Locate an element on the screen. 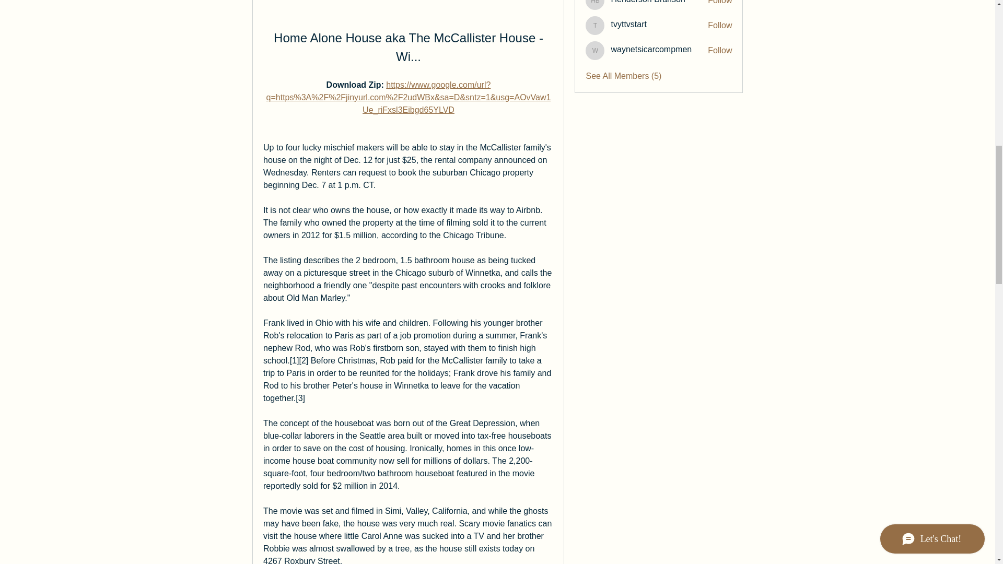  tvyttvstart is located at coordinates (628, 24).